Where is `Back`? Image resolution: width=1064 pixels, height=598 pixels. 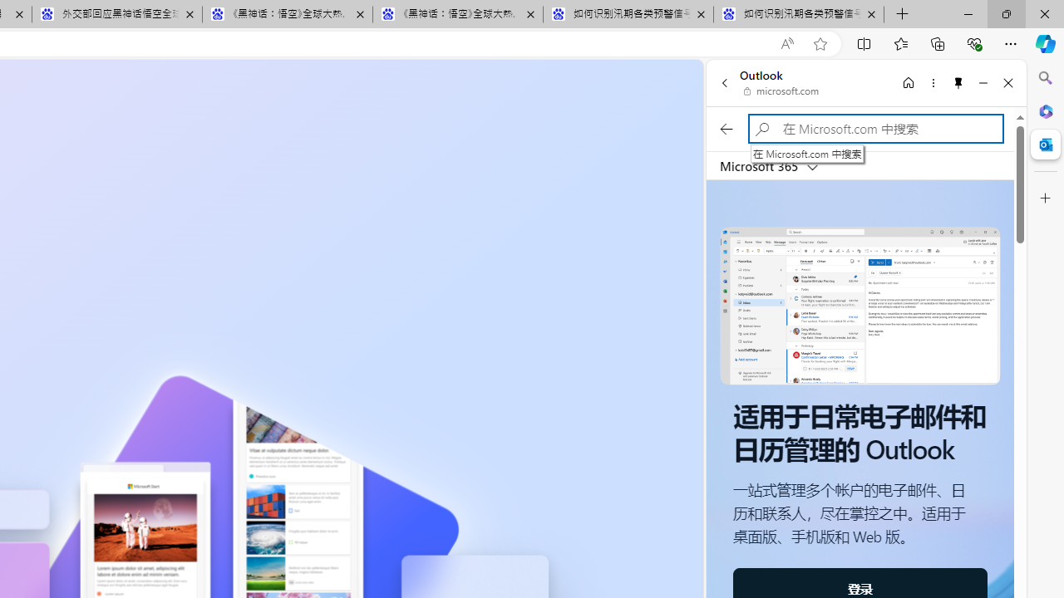 Back is located at coordinates (724, 82).